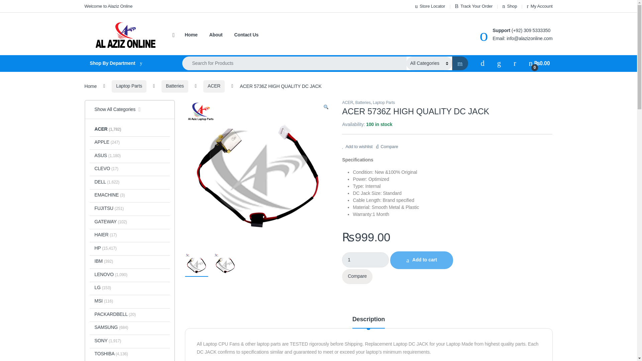 The image size is (642, 361). I want to click on 1, so click(365, 260).